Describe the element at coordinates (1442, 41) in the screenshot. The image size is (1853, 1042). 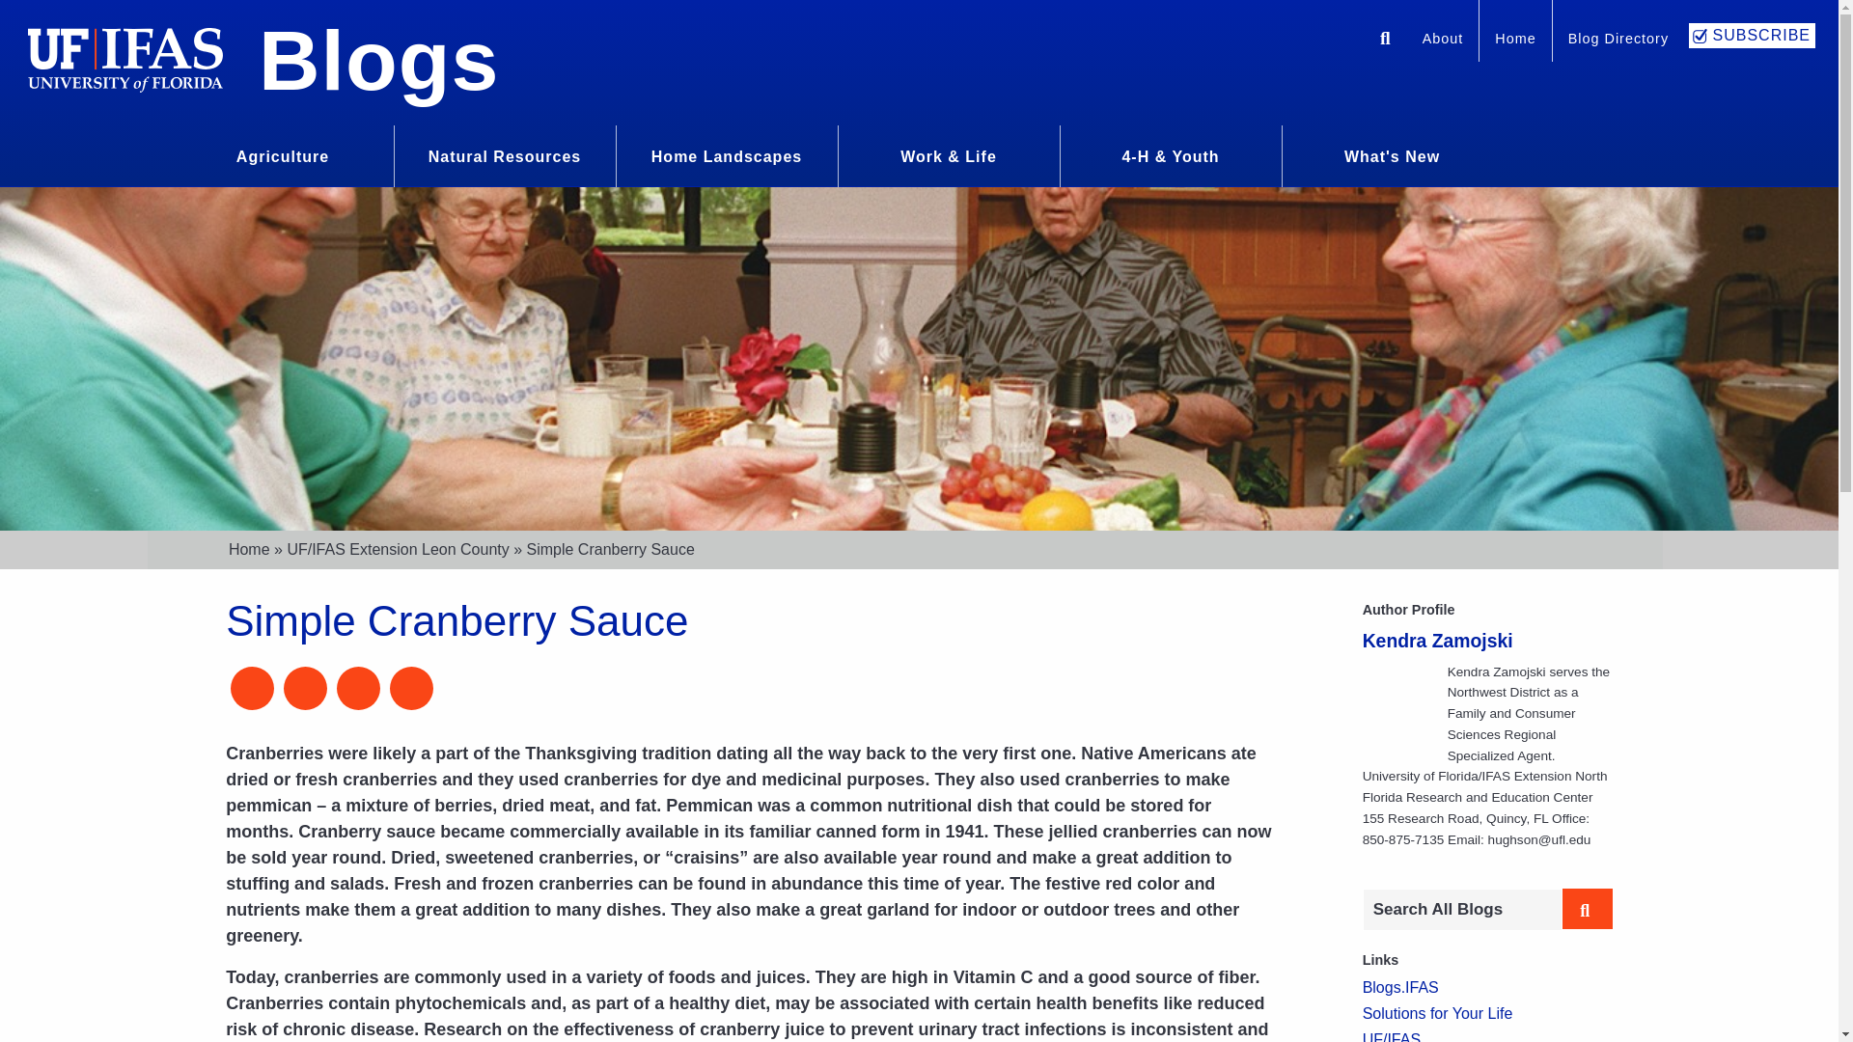
I see `About` at that location.